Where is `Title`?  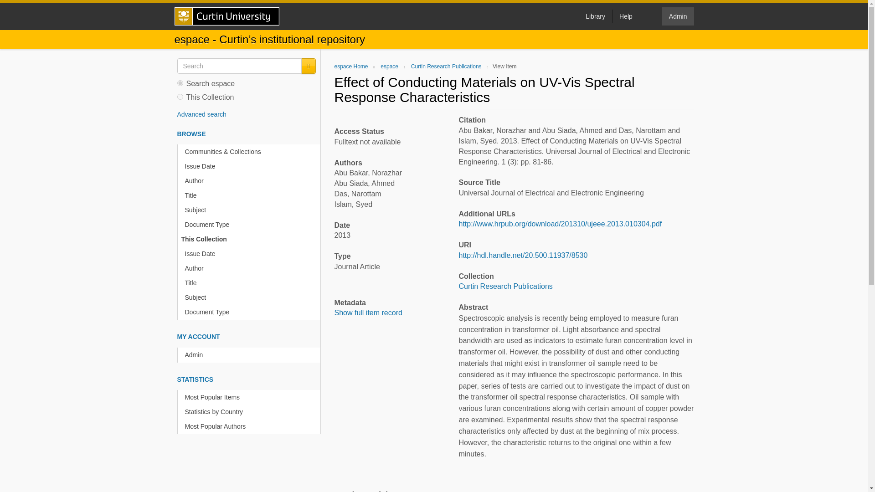
Title is located at coordinates (251, 283).